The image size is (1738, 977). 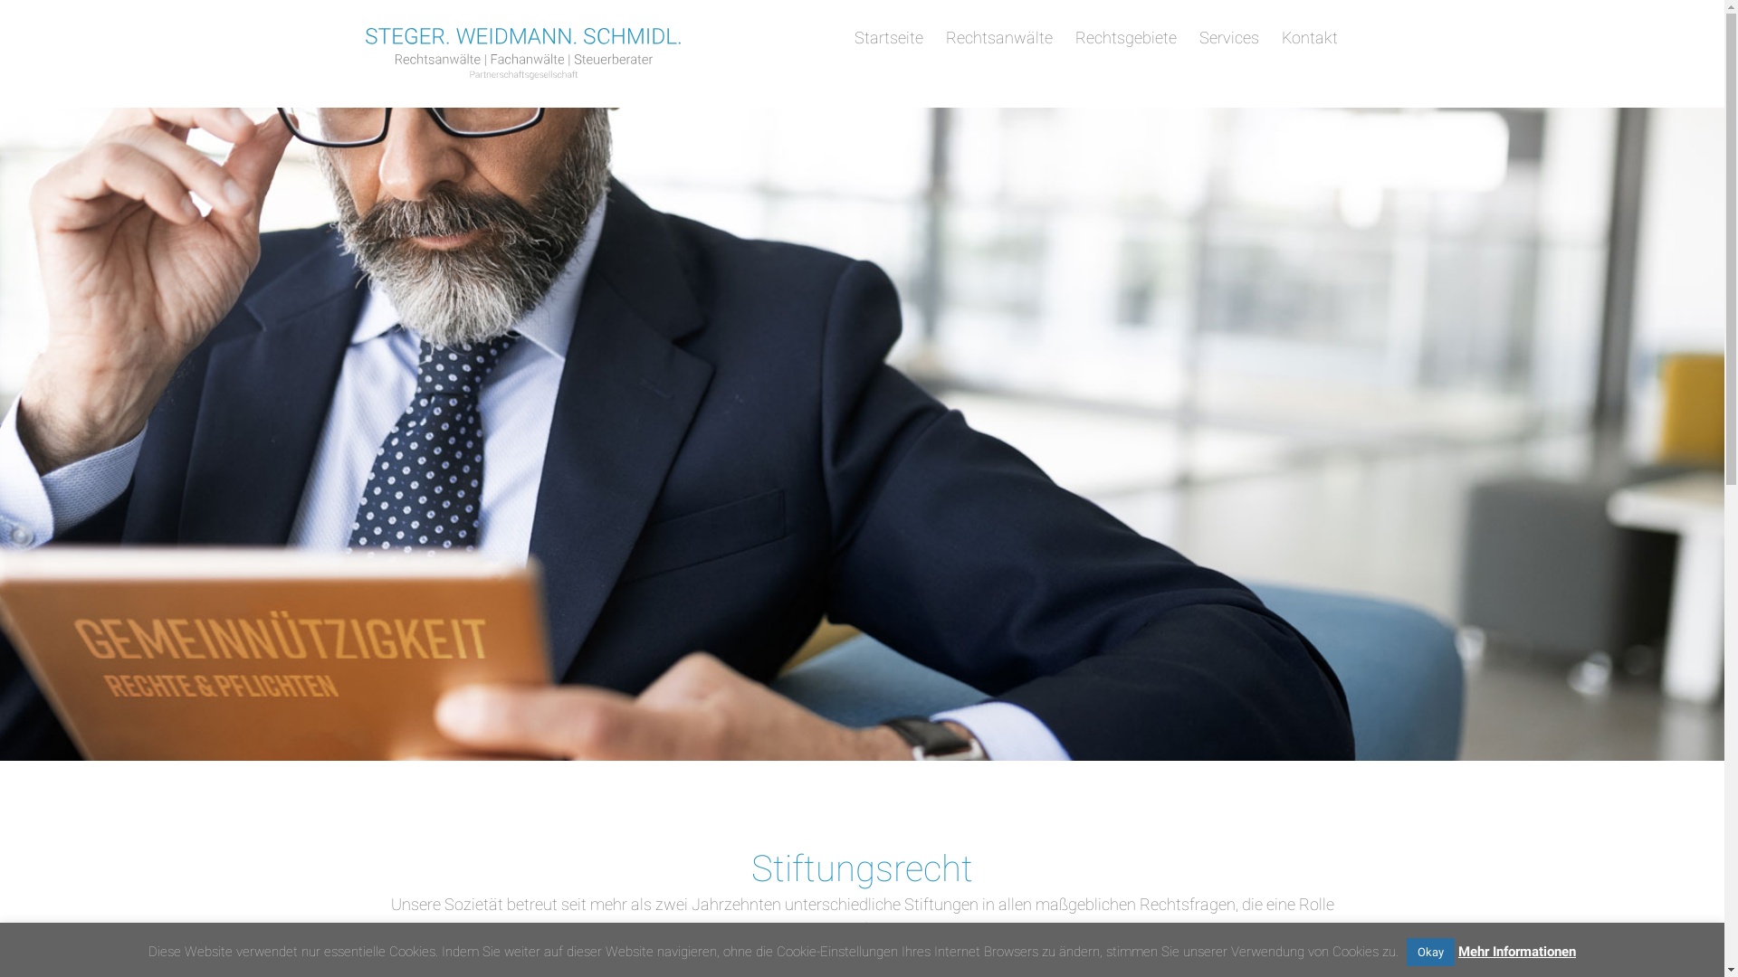 What do you see at coordinates (1228, 38) in the screenshot?
I see `Services` at bounding box center [1228, 38].